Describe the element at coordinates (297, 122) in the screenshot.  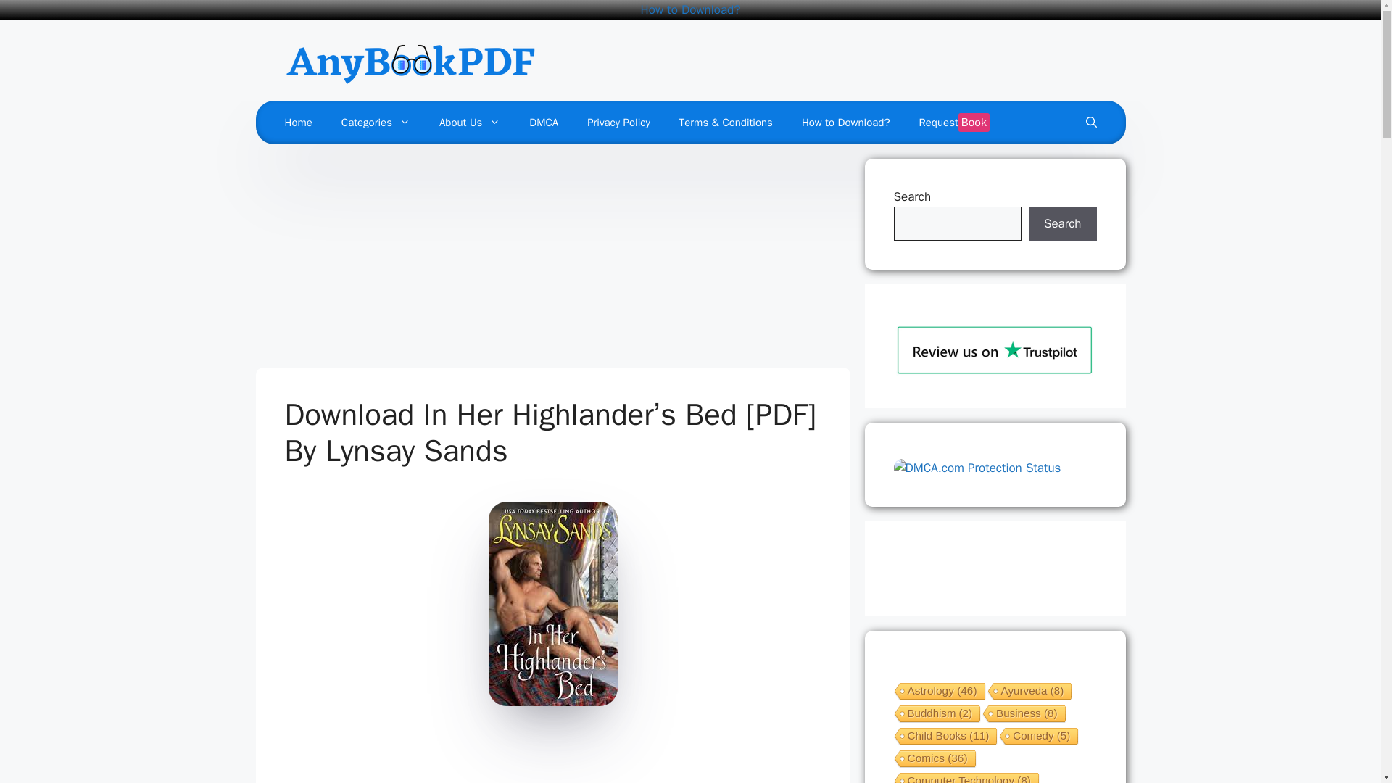
I see `Home` at that location.